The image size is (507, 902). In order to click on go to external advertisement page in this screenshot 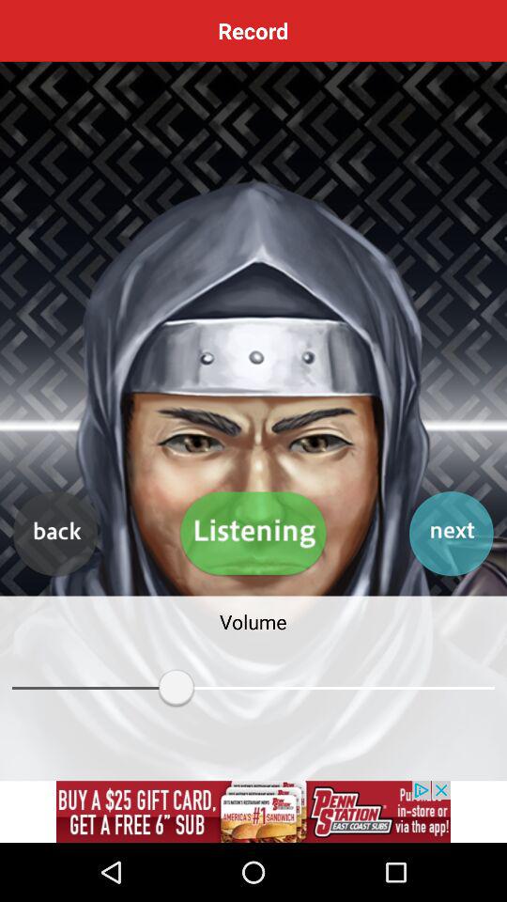, I will do `click(253, 812)`.